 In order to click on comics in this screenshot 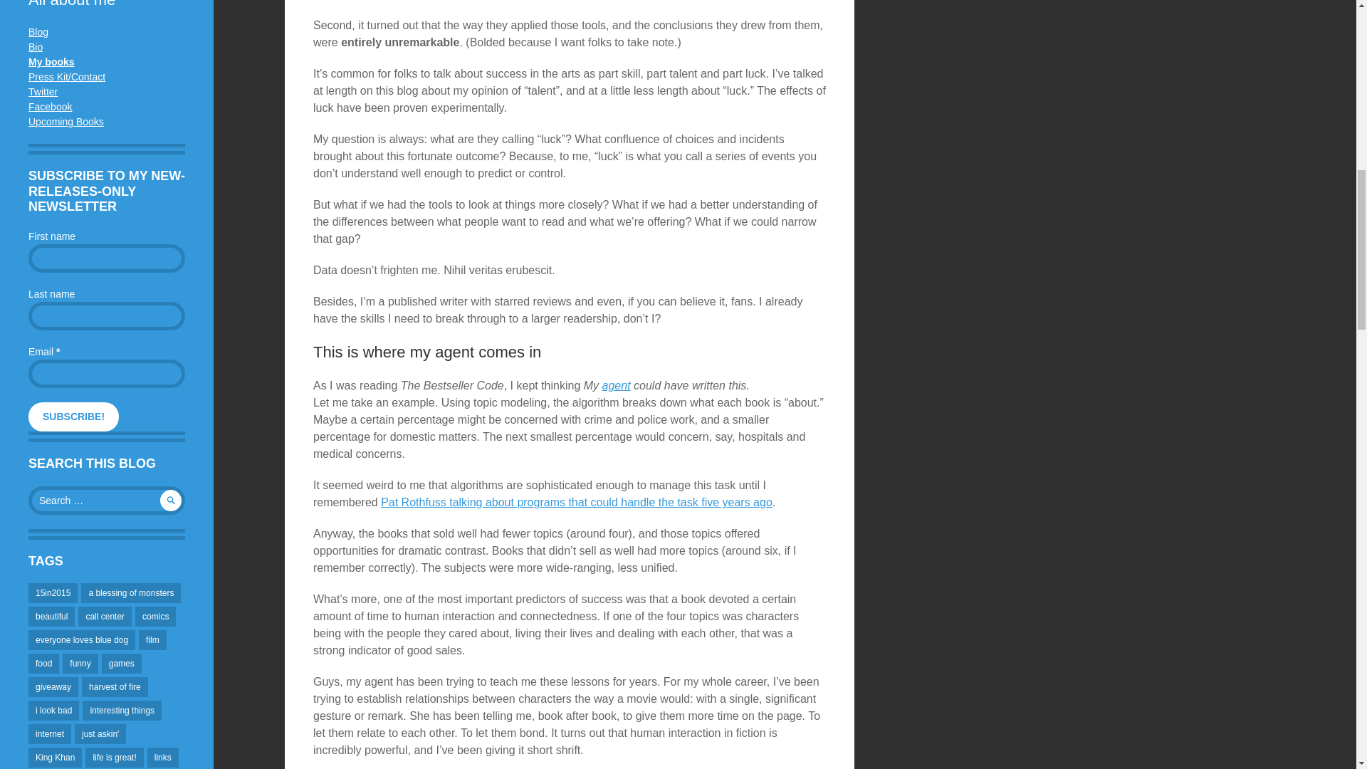, I will do `click(155, 617)`.